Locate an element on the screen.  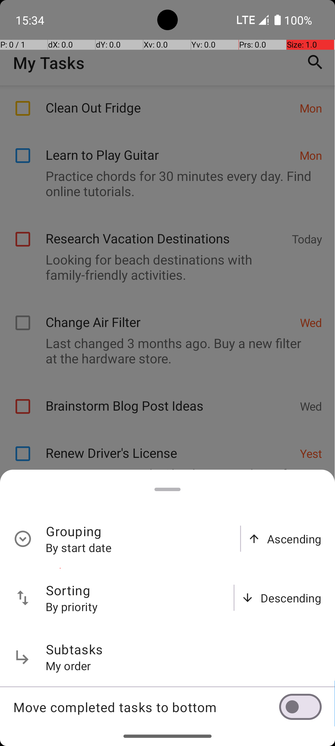
Move completed tasks to bottom is located at coordinates (146, 707).